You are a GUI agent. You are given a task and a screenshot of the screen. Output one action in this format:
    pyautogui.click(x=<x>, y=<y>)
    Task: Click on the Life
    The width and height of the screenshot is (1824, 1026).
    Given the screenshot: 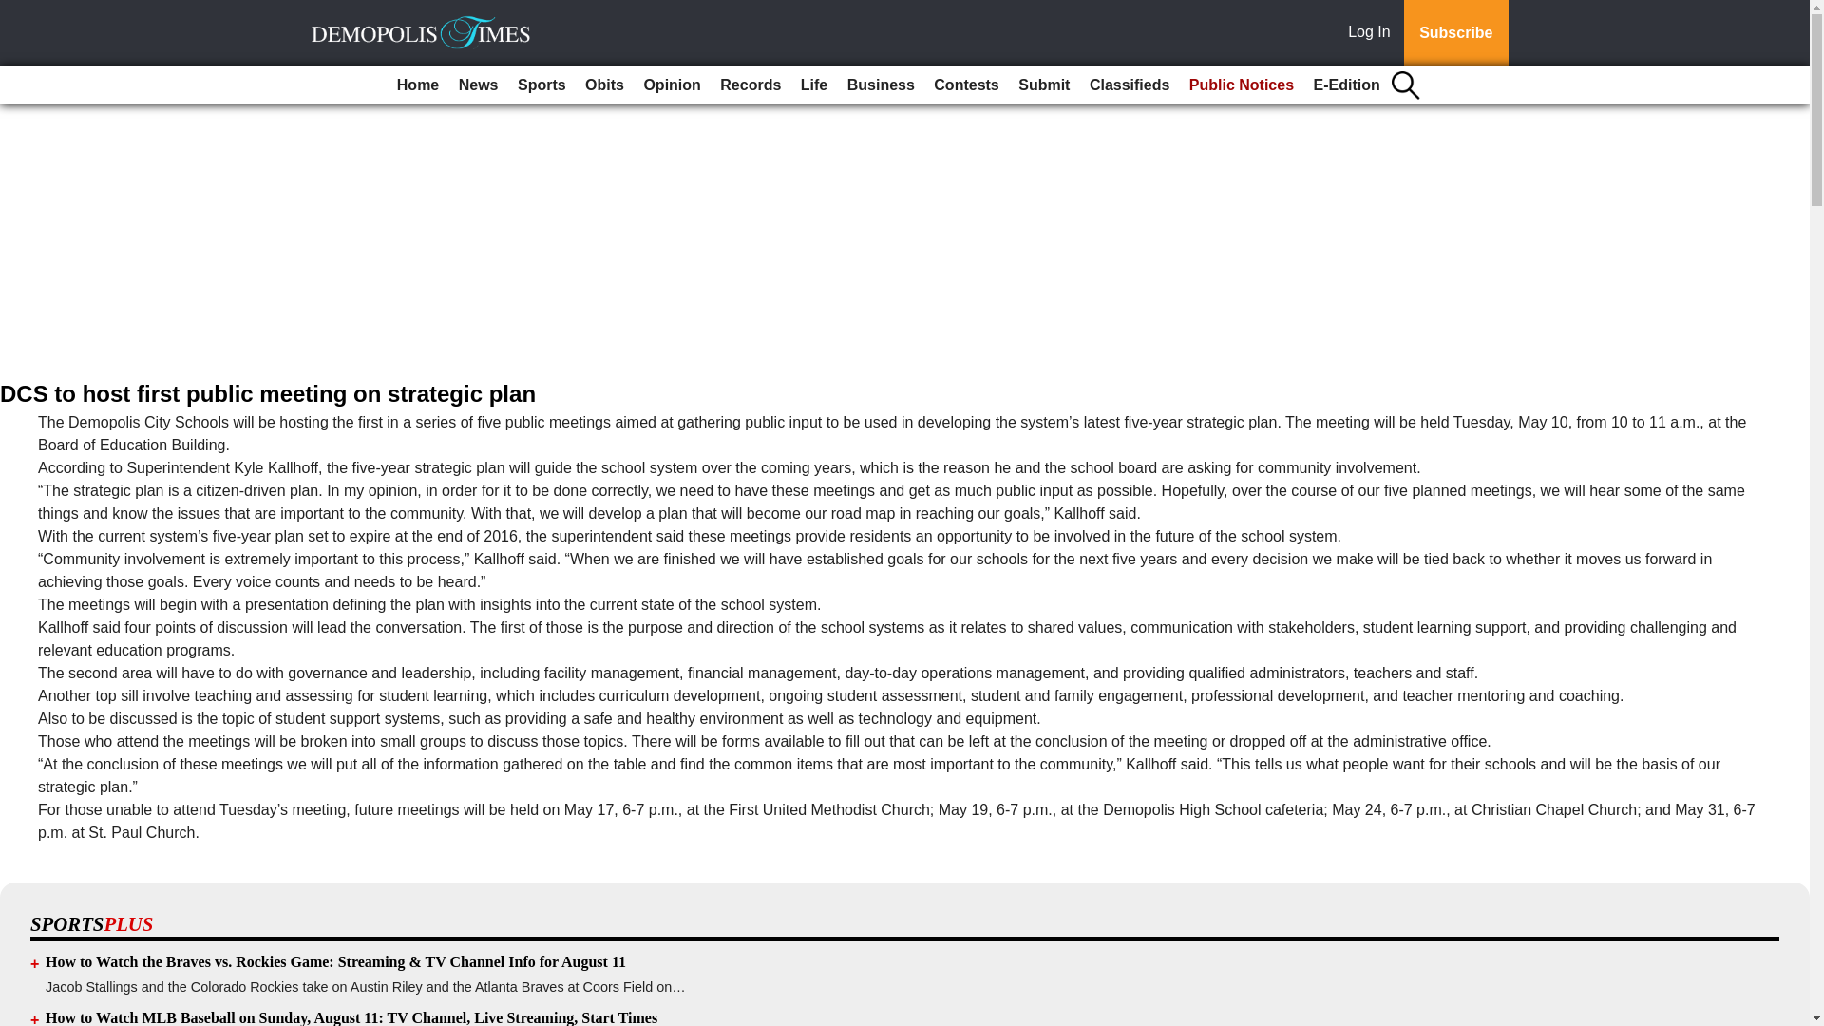 What is the action you would take?
    pyautogui.click(x=814, y=85)
    